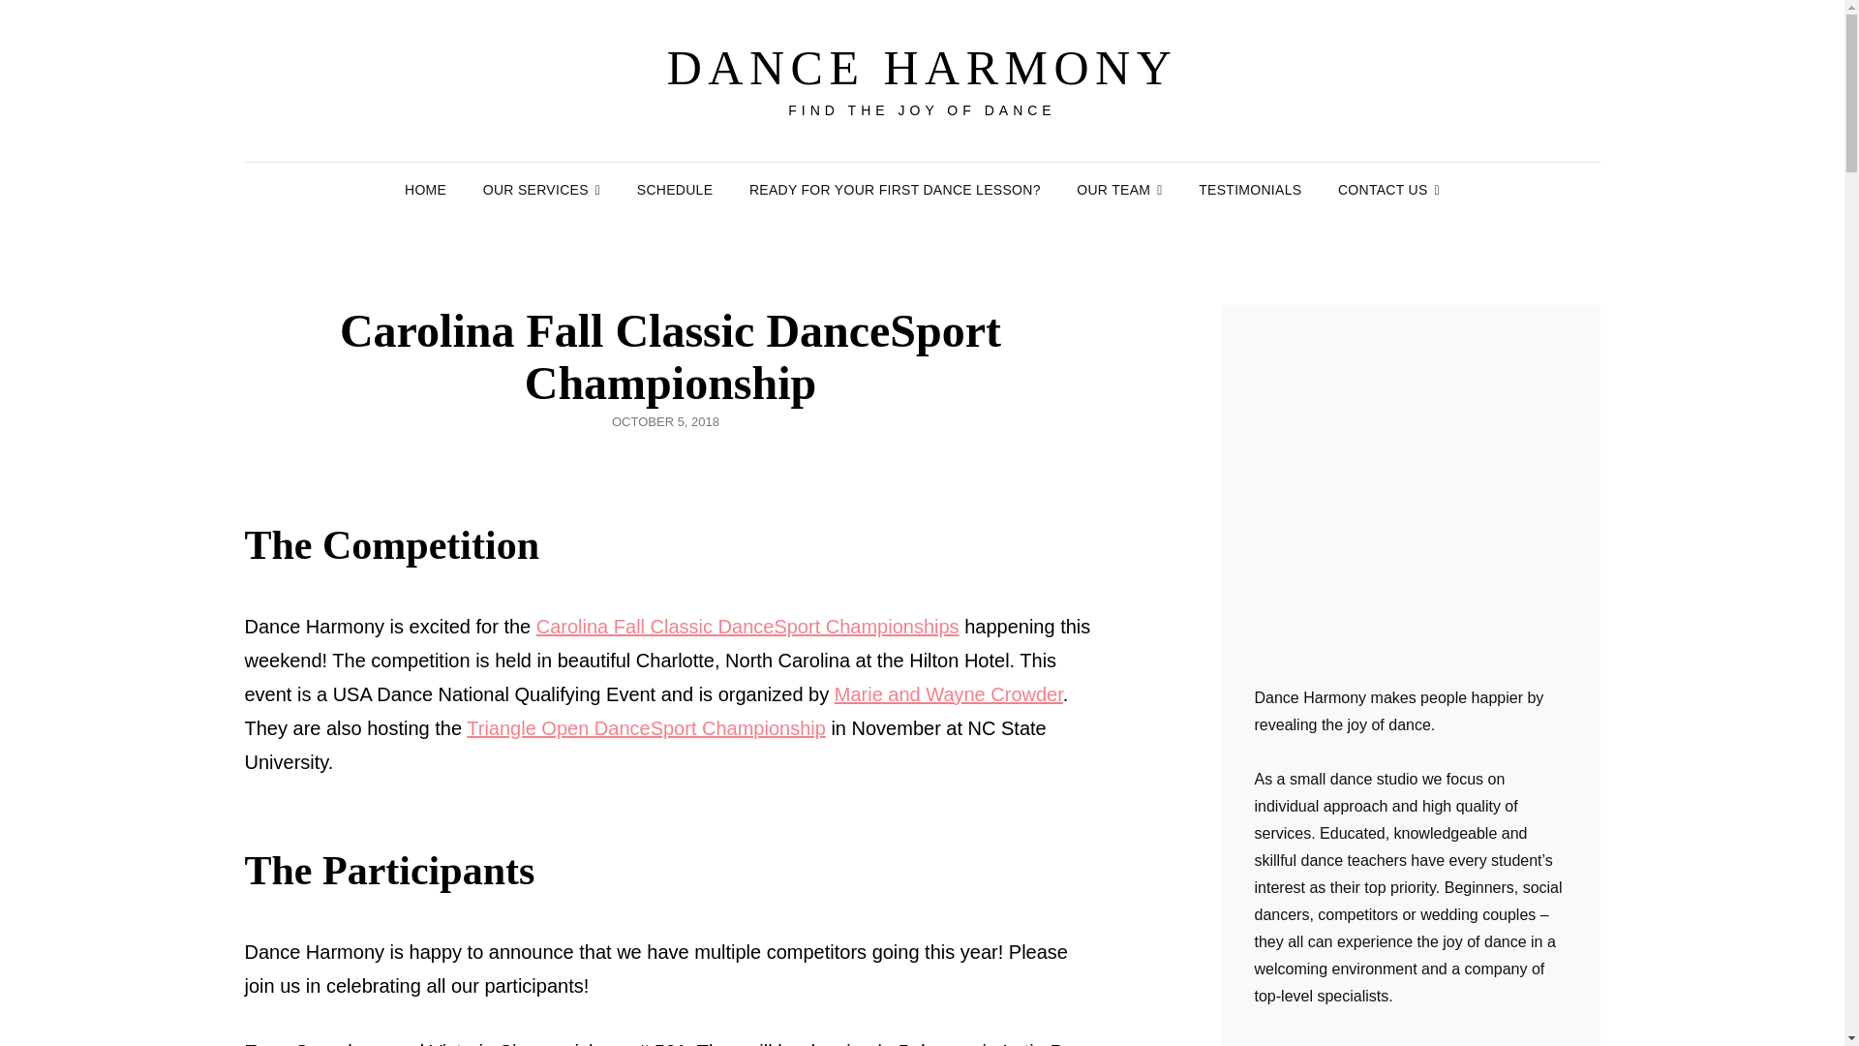  I want to click on OCTOBER 5, 2018, so click(665, 420).